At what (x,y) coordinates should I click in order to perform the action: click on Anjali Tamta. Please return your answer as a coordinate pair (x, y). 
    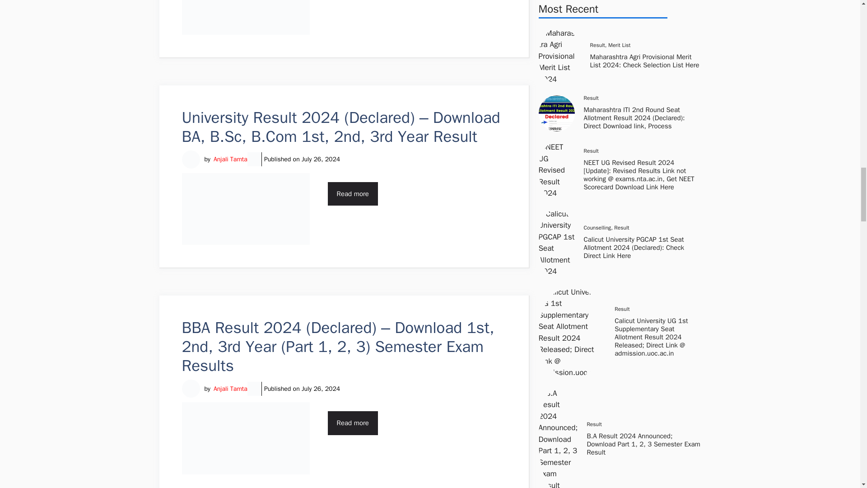
    Looking at the image, I should click on (230, 389).